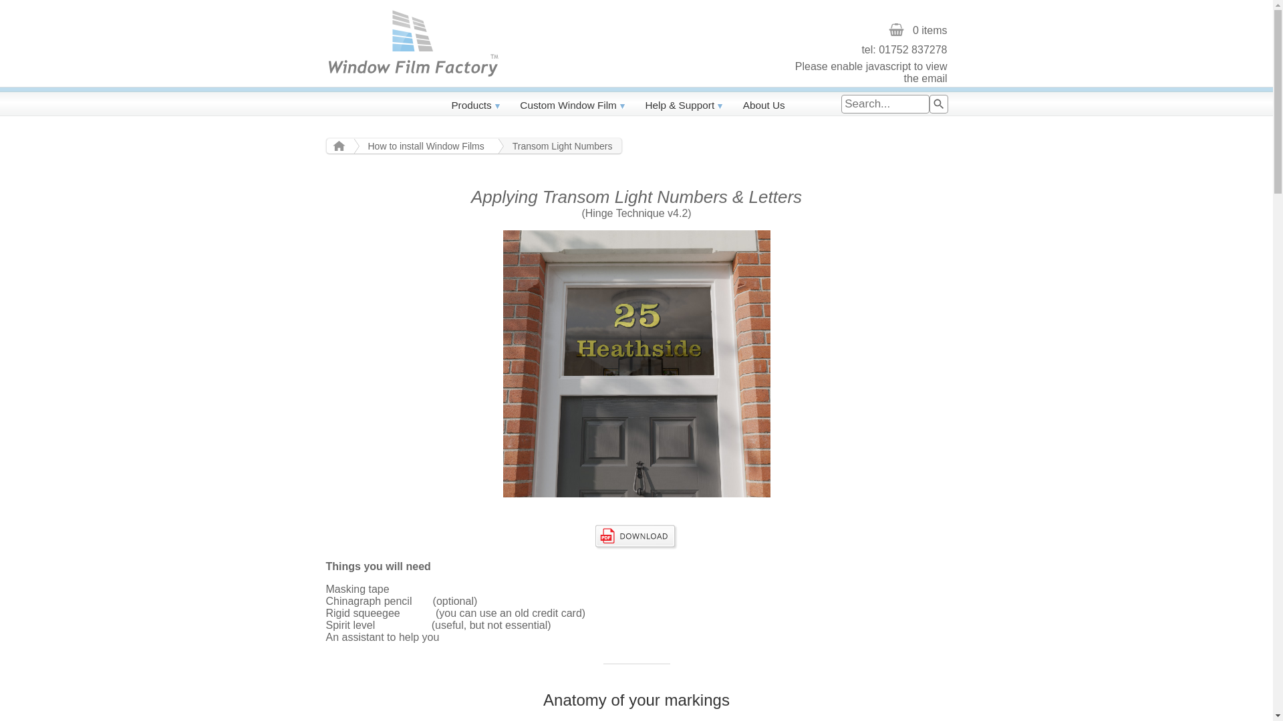 This screenshot has width=1283, height=721. Describe the element at coordinates (558, 146) in the screenshot. I see `Transom Light Numbers` at that location.